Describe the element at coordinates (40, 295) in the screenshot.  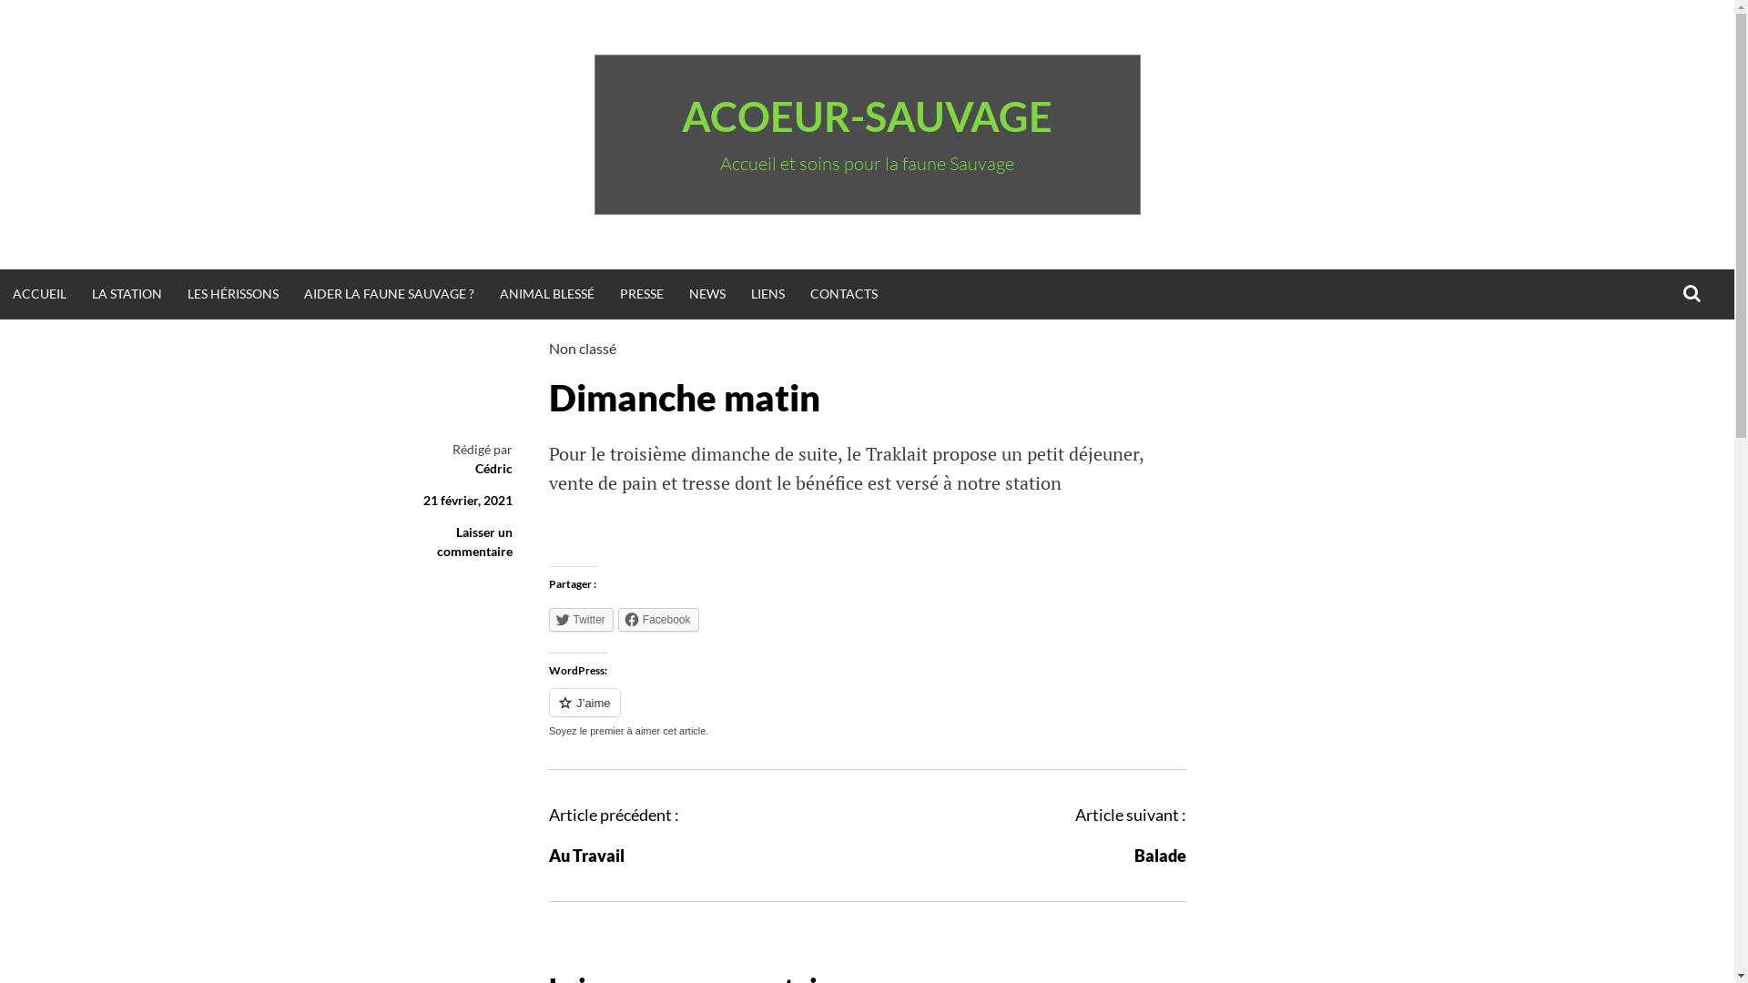
I see `ACCUEIL` at that location.